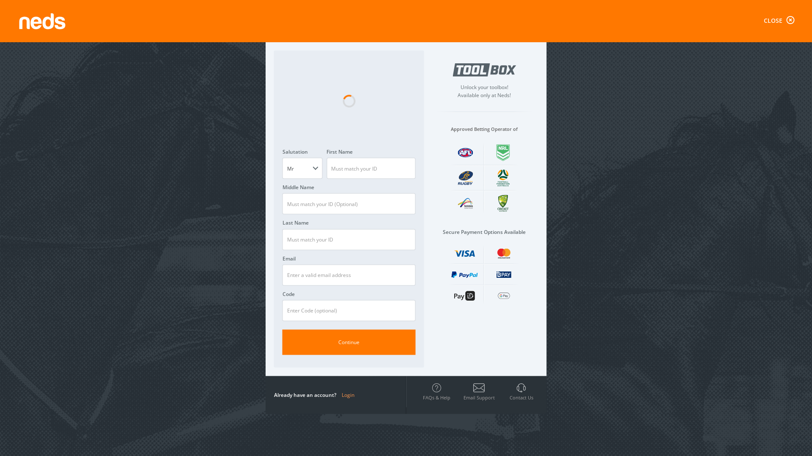 This screenshot has height=456, width=812. What do you see at coordinates (216, 82) in the screenshot?
I see `HOME` at bounding box center [216, 82].